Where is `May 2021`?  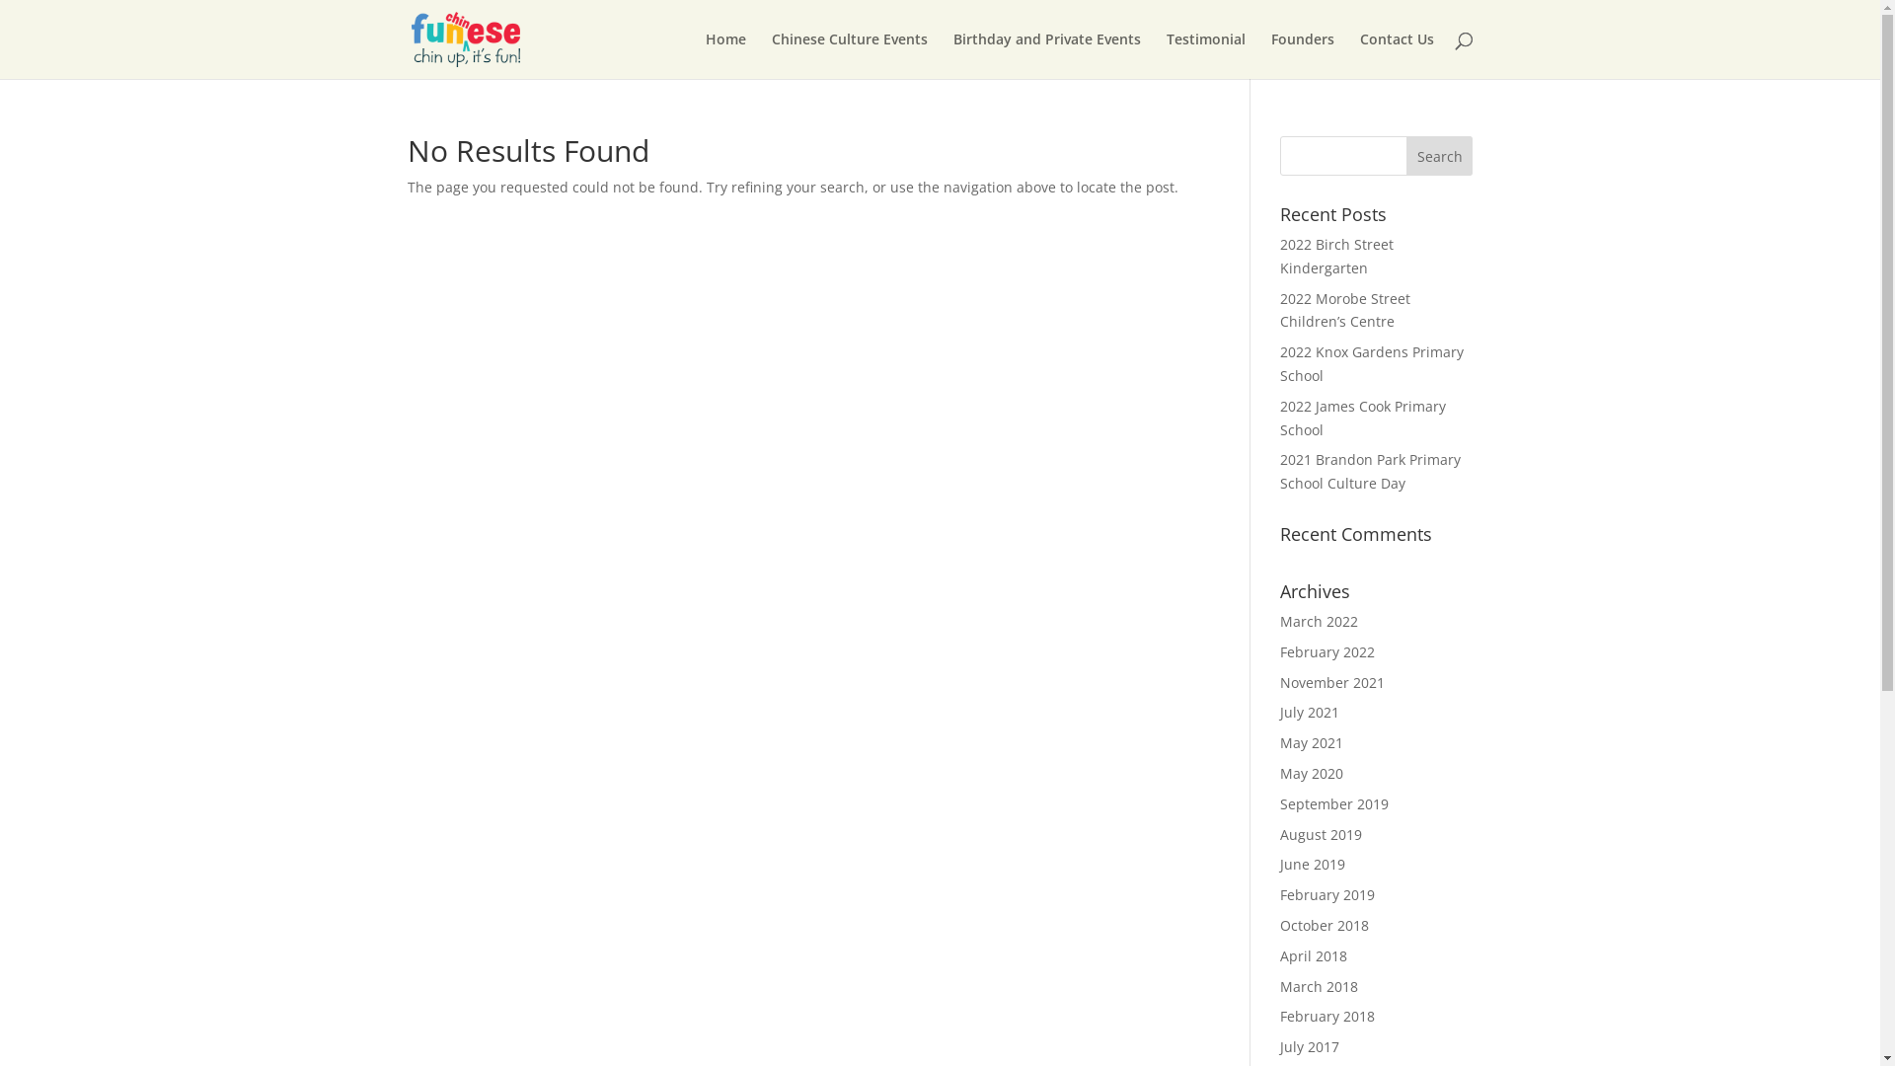
May 2021 is located at coordinates (1312, 742).